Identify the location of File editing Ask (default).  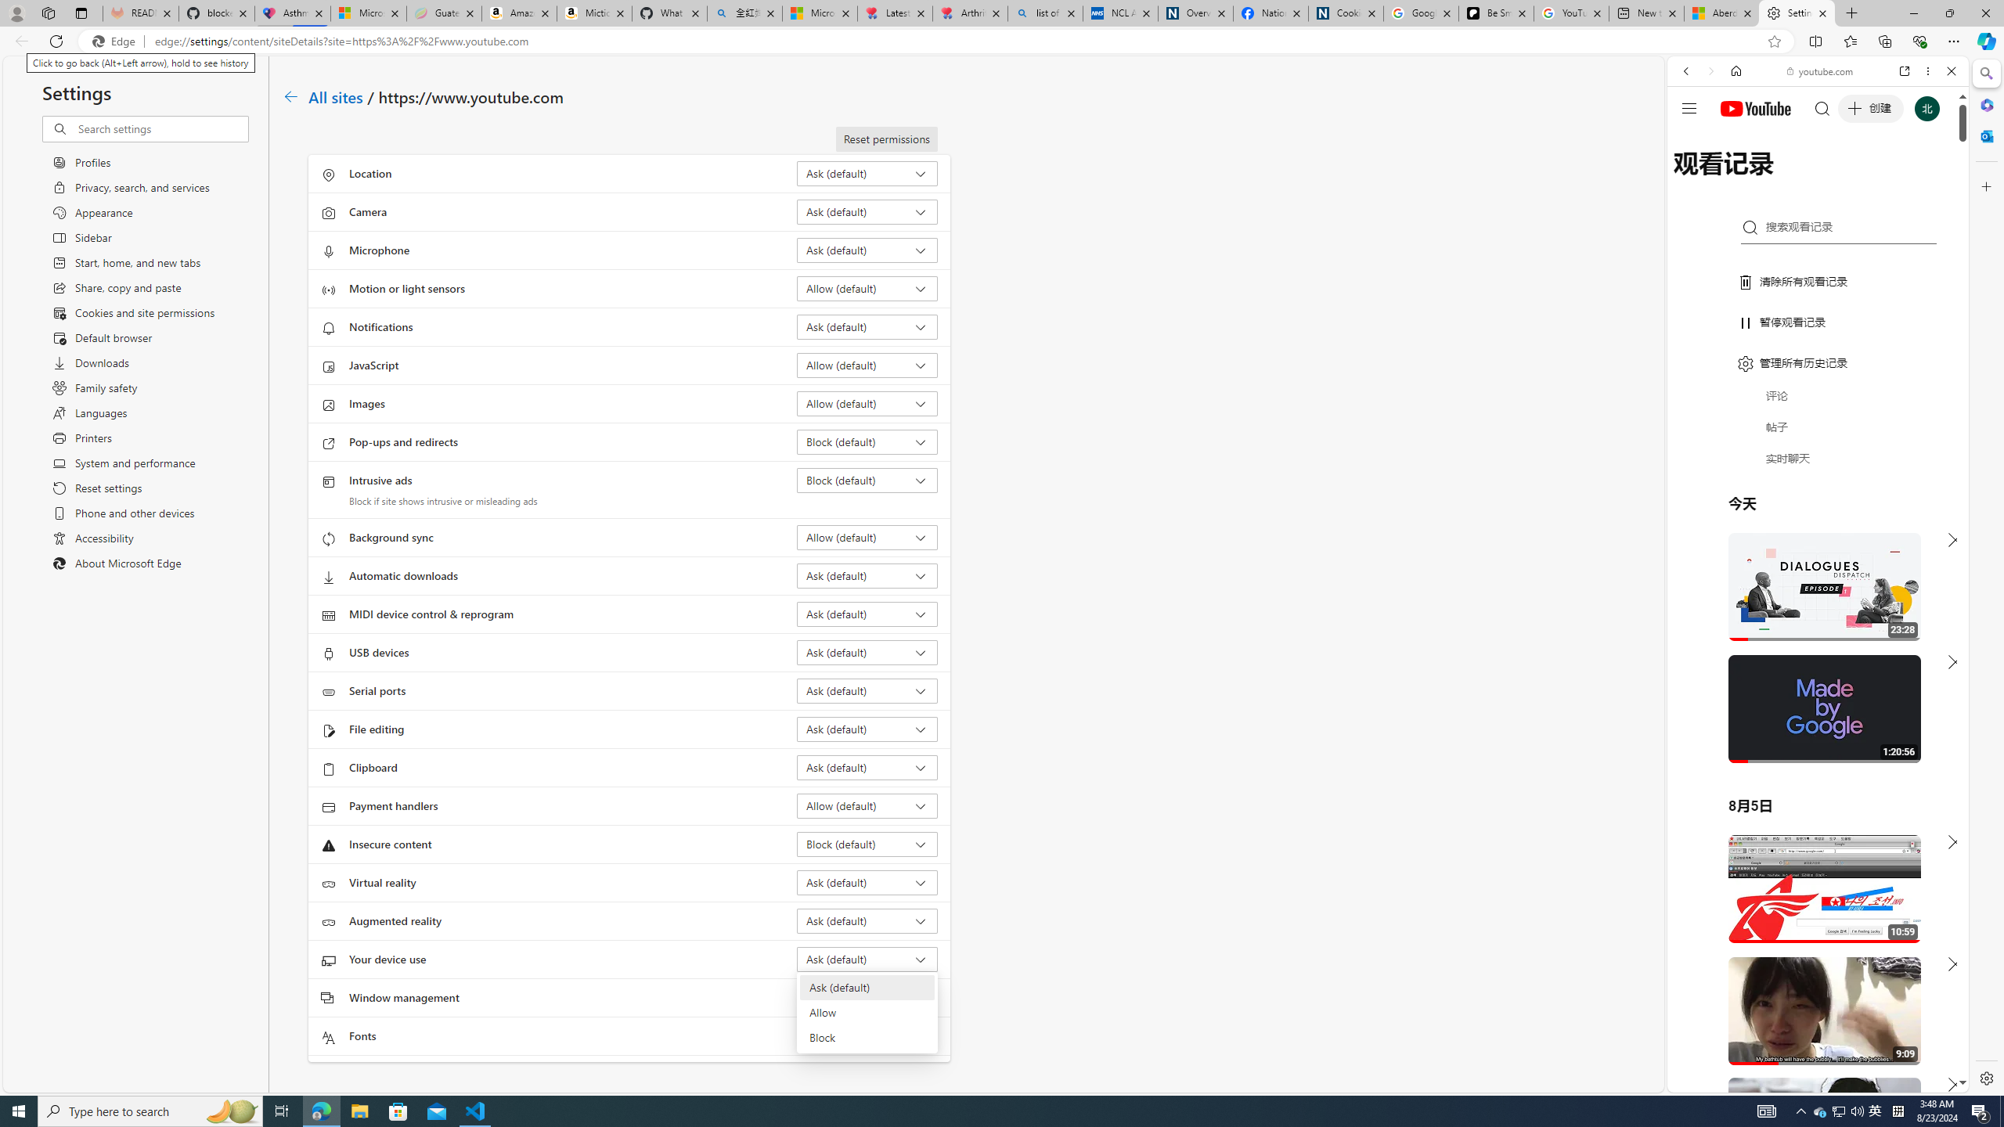
(867, 729).